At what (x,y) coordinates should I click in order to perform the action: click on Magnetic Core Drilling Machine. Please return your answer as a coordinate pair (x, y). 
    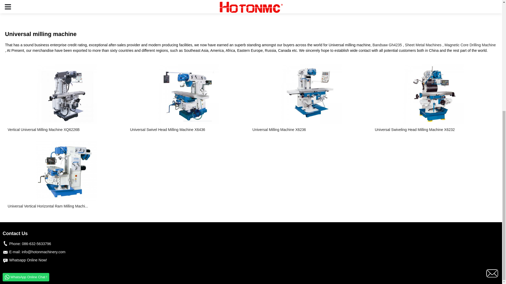
    Looking at the image, I should click on (470, 45).